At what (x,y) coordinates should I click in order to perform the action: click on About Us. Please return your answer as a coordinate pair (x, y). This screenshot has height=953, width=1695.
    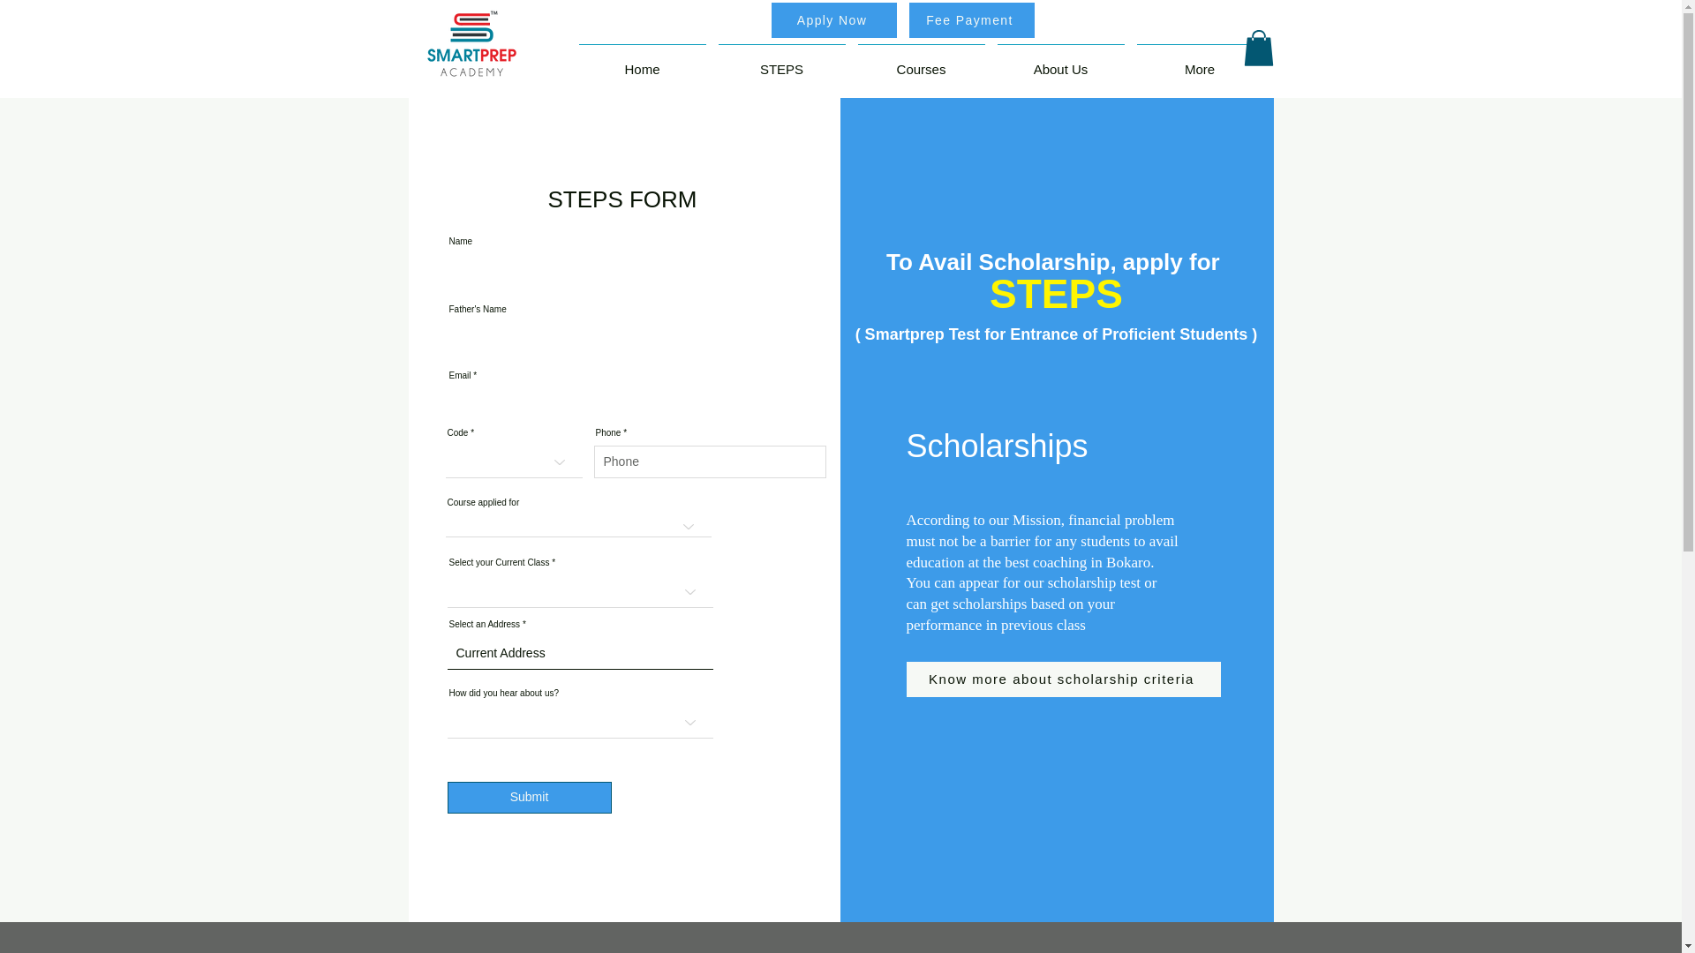
    Looking at the image, I should click on (1059, 61).